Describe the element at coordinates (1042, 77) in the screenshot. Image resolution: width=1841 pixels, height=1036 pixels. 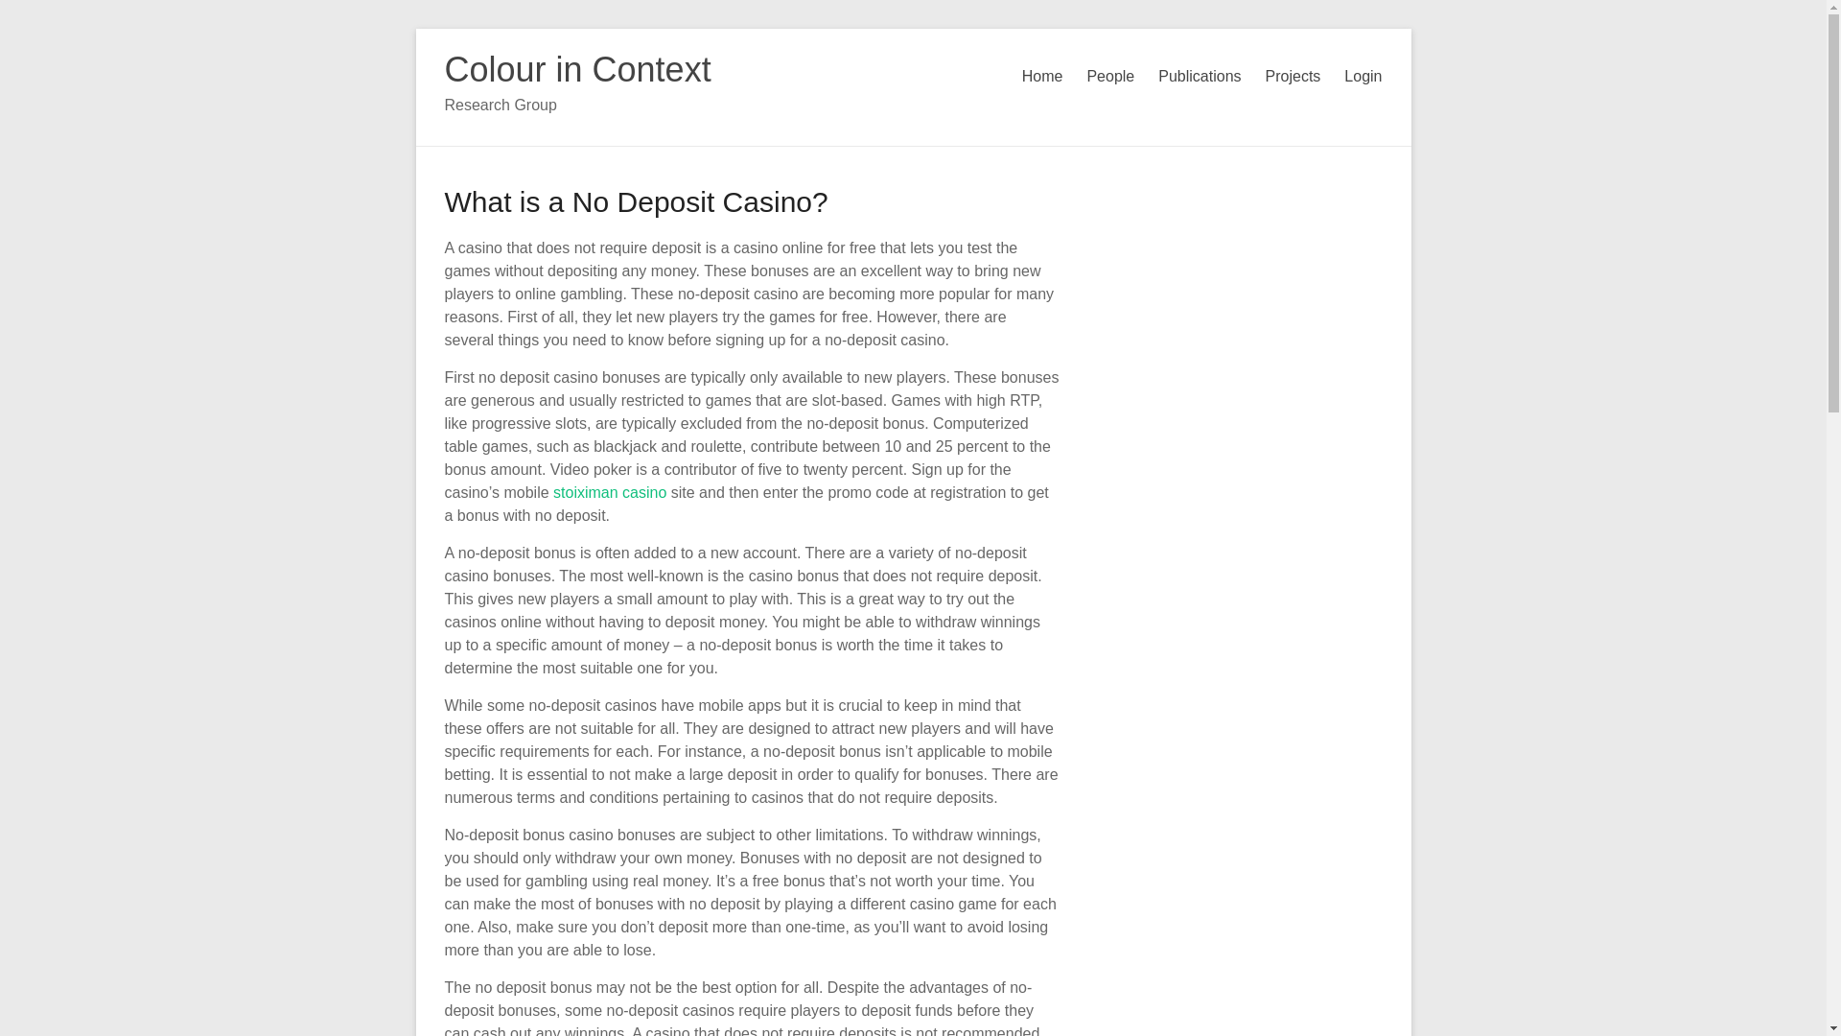
I see `Home` at that location.